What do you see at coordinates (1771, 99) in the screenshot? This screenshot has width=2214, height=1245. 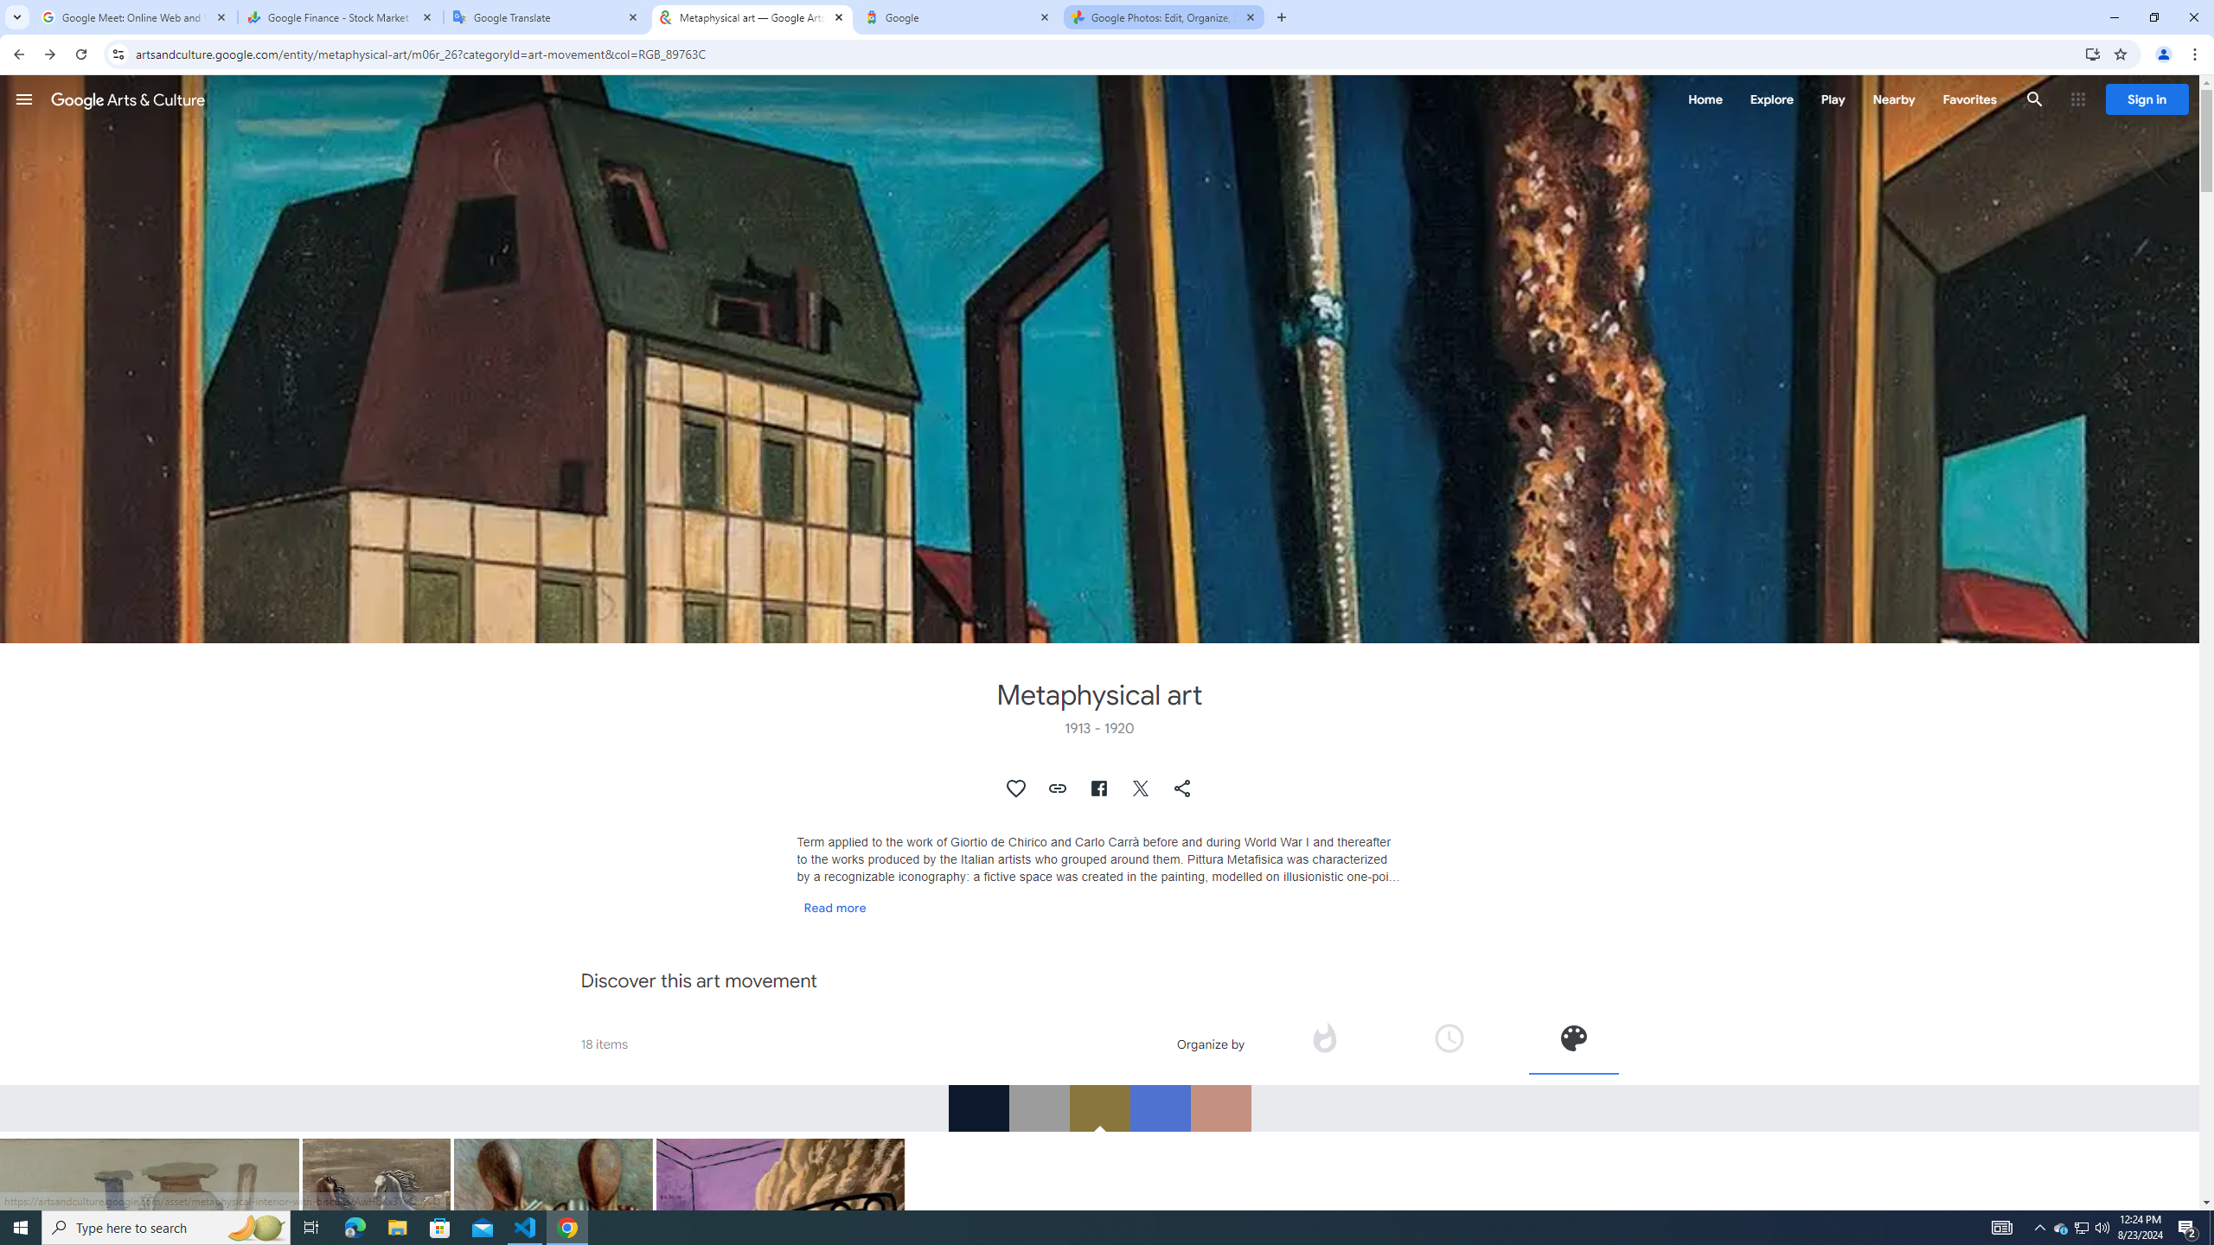 I see `Explore` at bounding box center [1771, 99].